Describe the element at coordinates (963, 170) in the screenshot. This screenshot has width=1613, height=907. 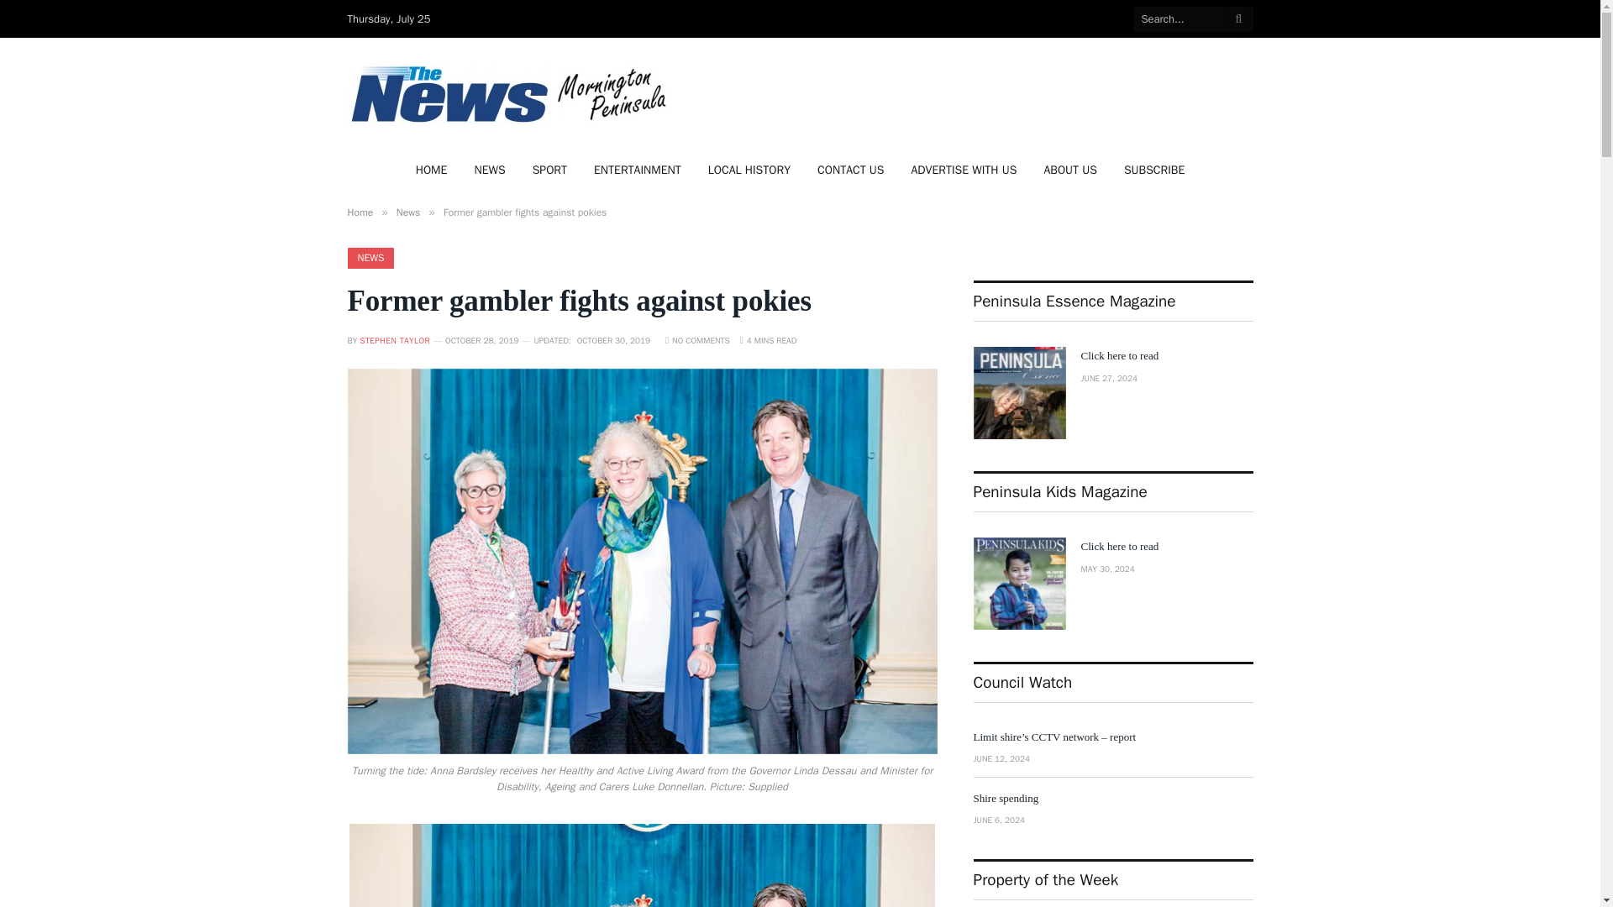
I see `ADVERTISE WITH US` at that location.